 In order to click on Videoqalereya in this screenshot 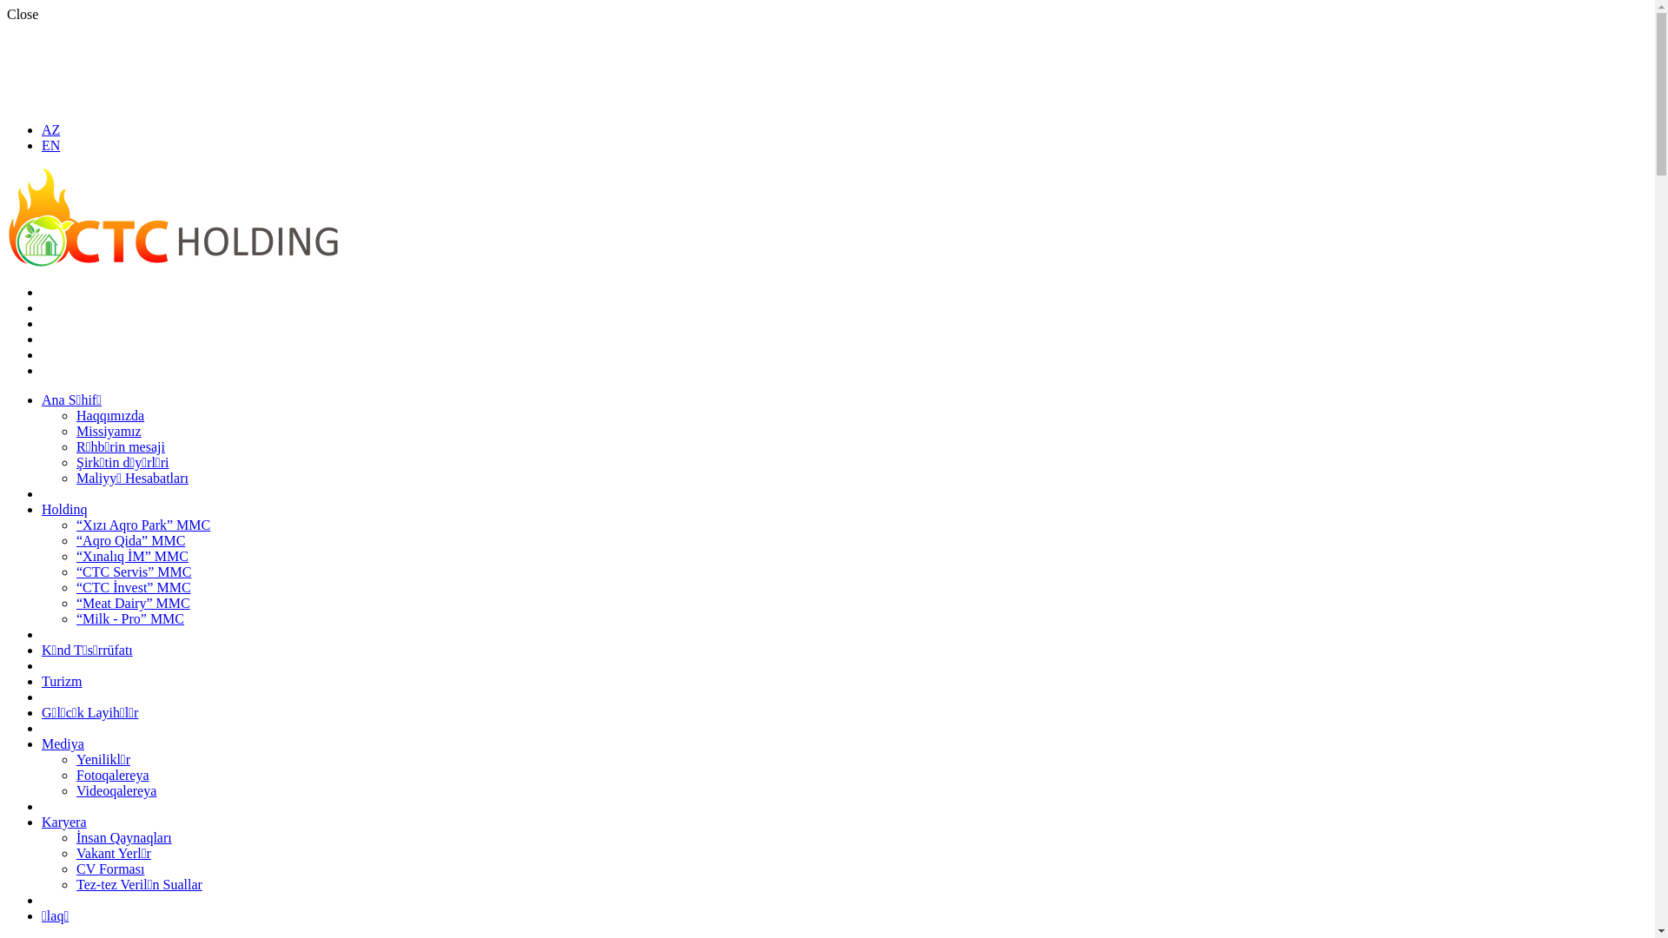, I will do `click(116, 790)`.